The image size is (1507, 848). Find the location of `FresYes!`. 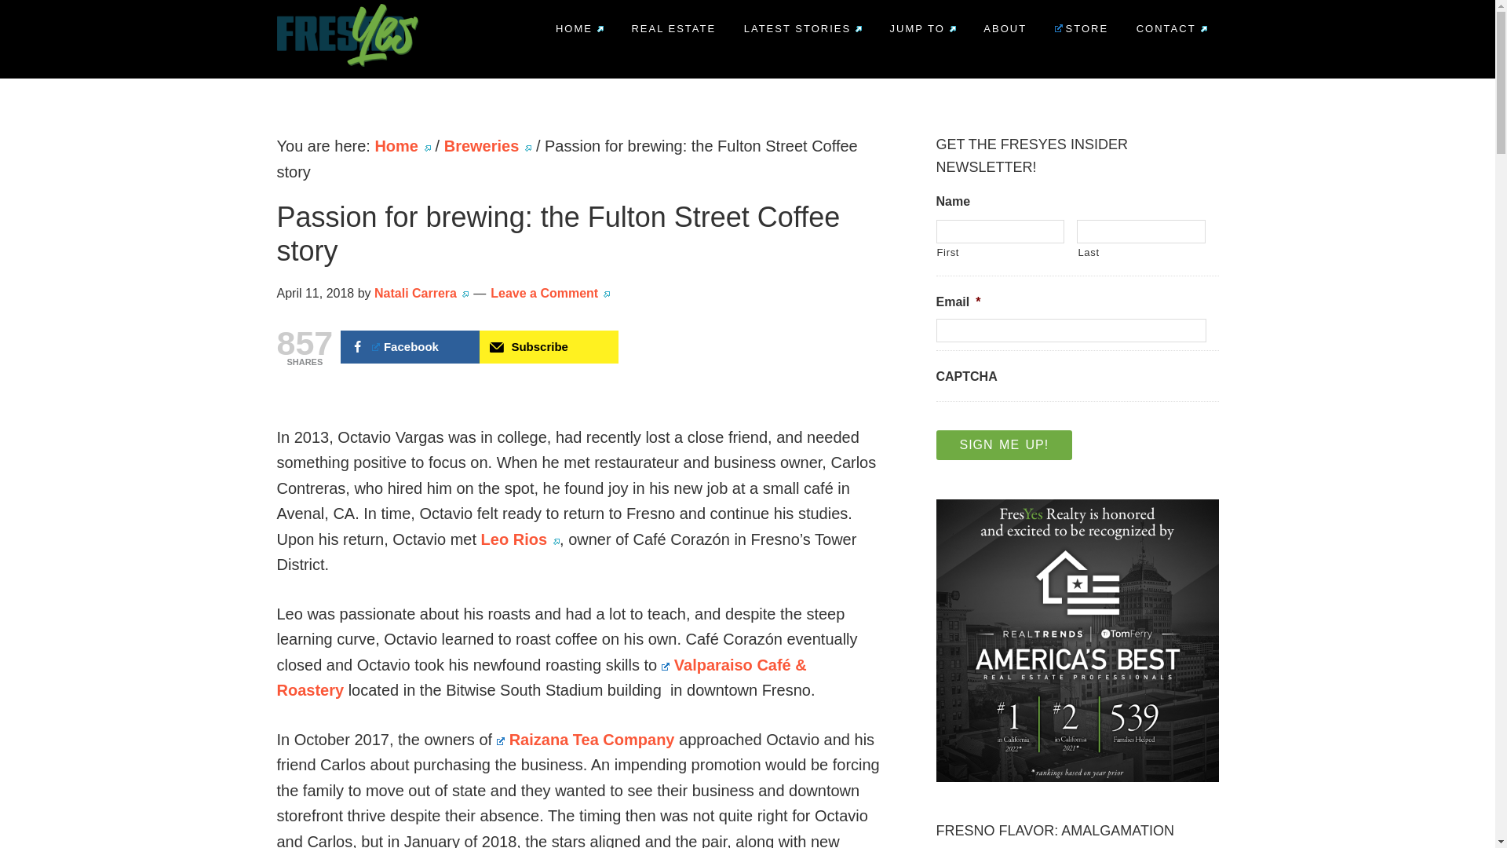

FresYes! is located at coordinates (315, 93).